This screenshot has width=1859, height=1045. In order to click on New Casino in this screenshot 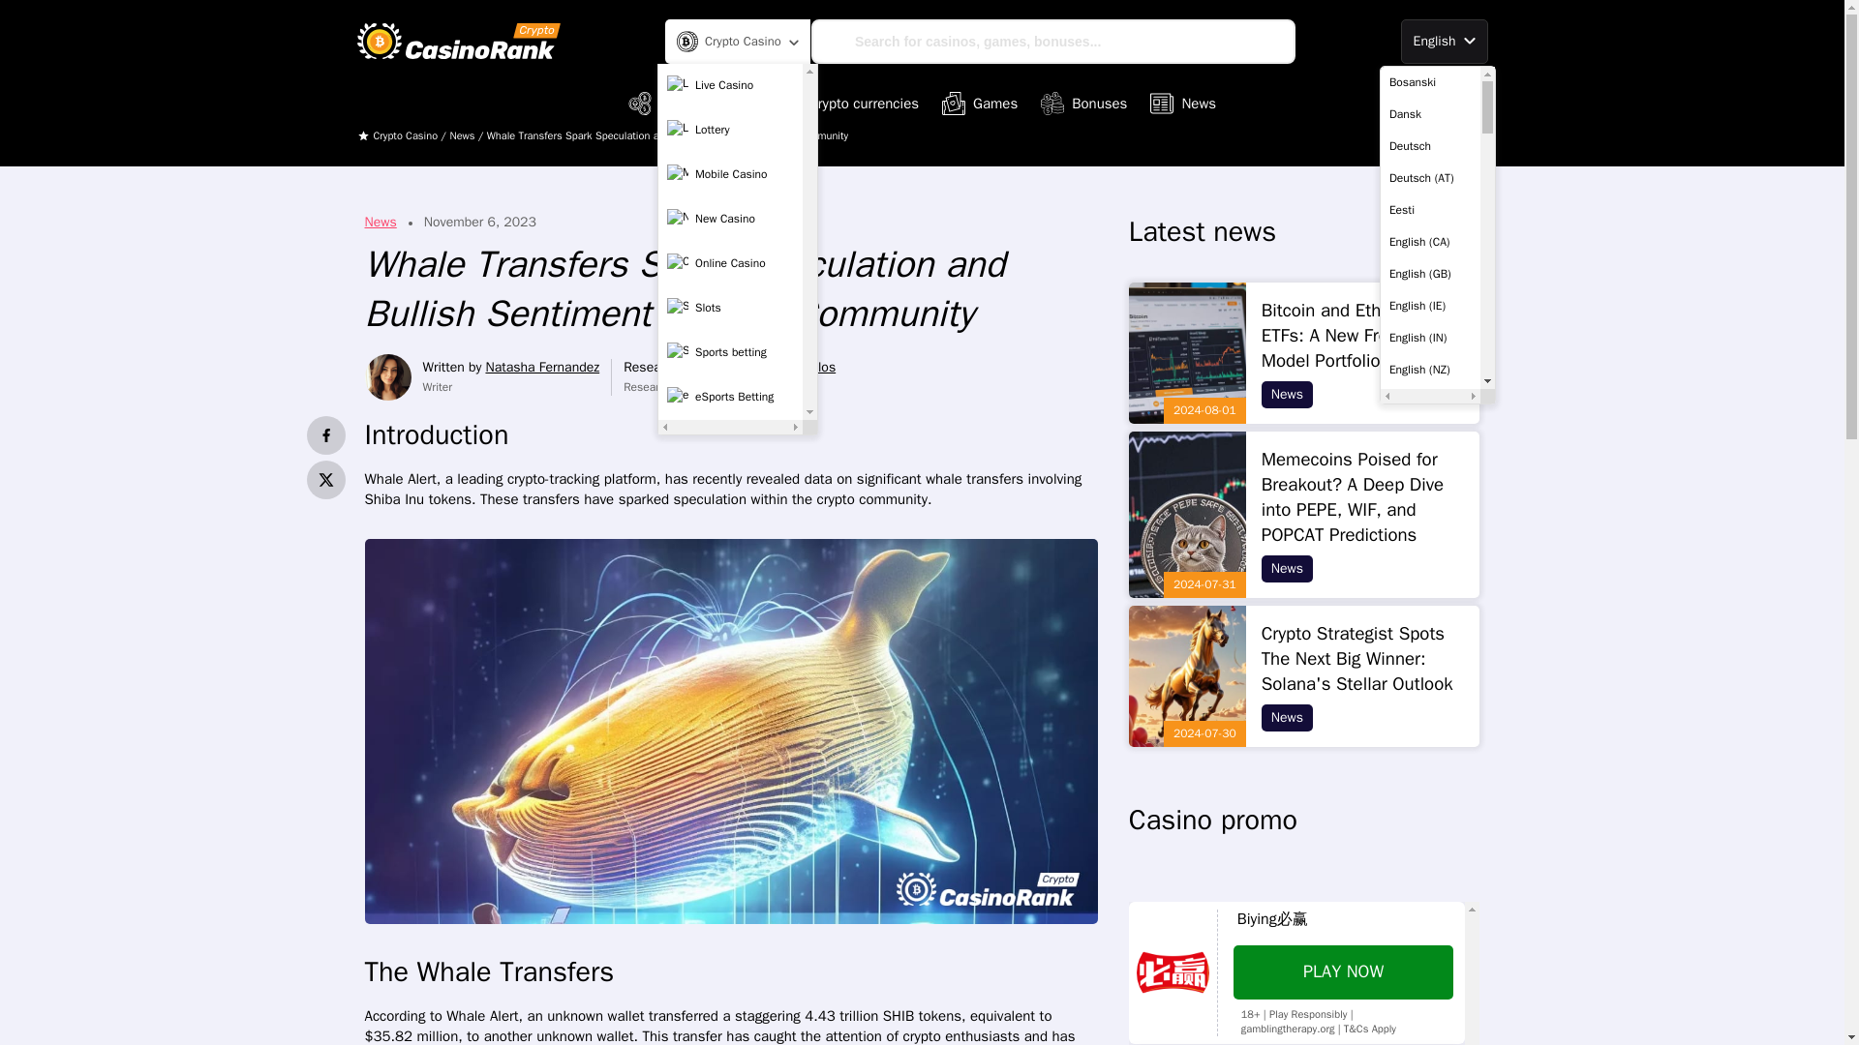, I will do `click(730, 220)`.